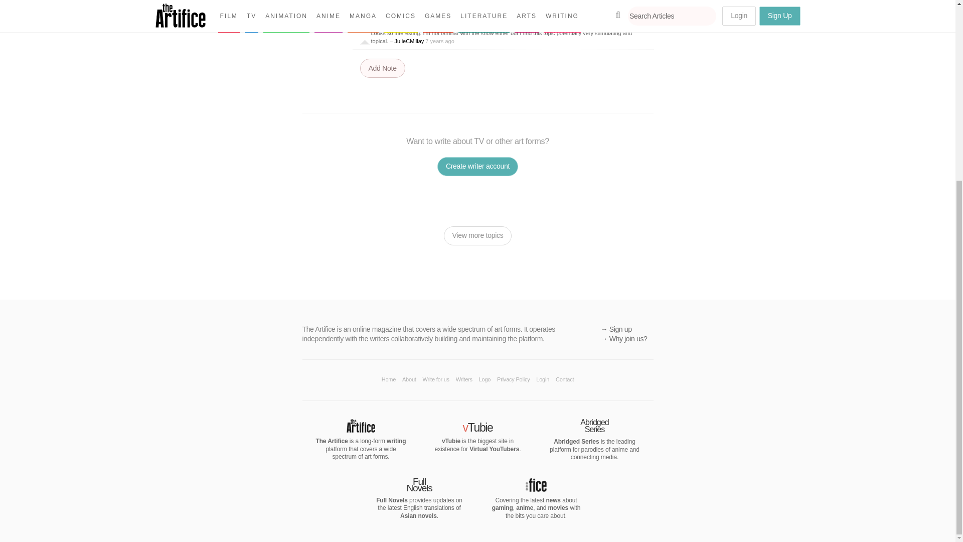  I want to click on Stephanie M., so click(586, 14).